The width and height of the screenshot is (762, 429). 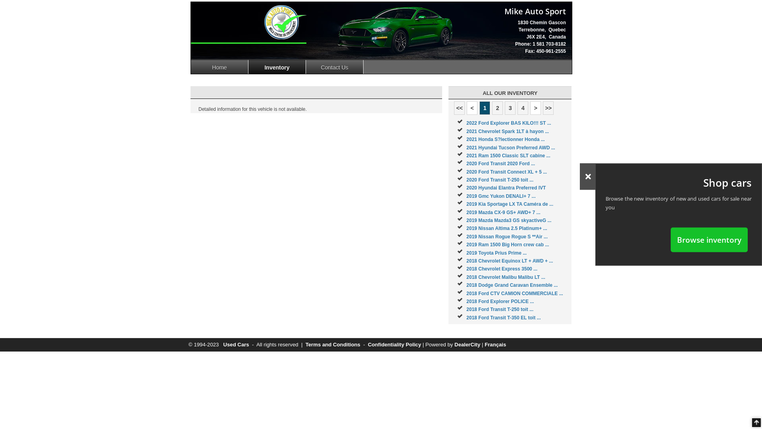 I want to click on 2020 Ford Transit Connect XL + 5 ..., so click(x=506, y=172).